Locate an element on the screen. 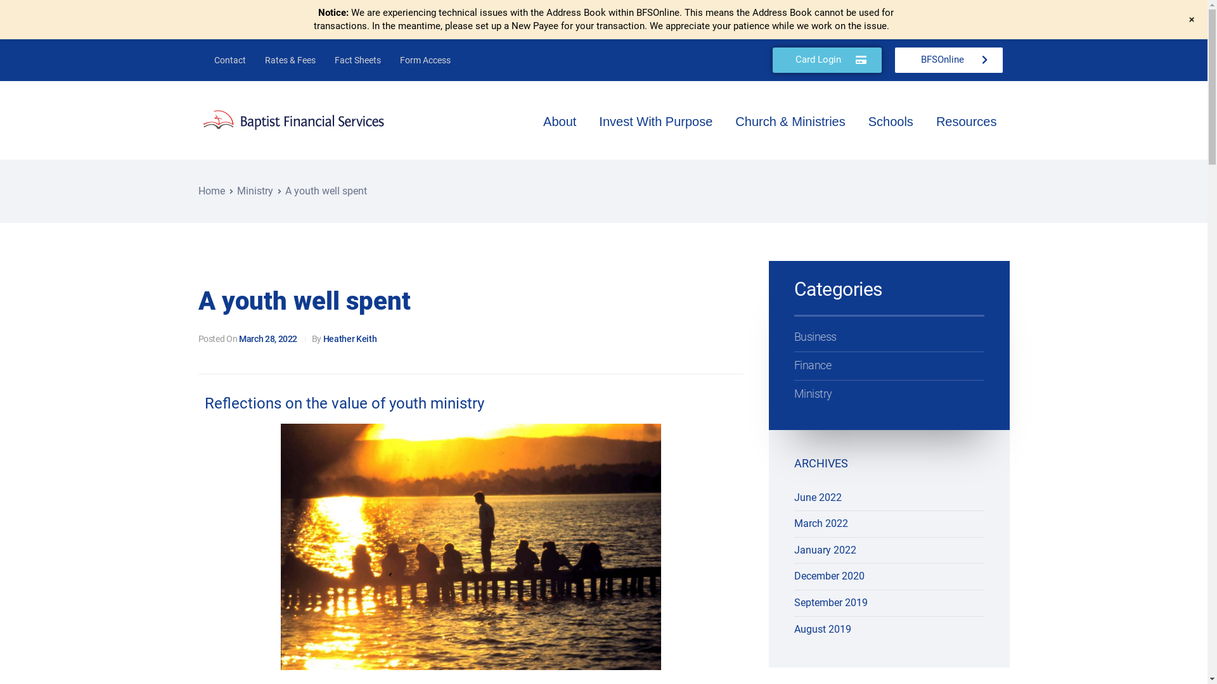 The height and width of the screenshot is (684, 1217). Resources is located at coordinates (967, 122).